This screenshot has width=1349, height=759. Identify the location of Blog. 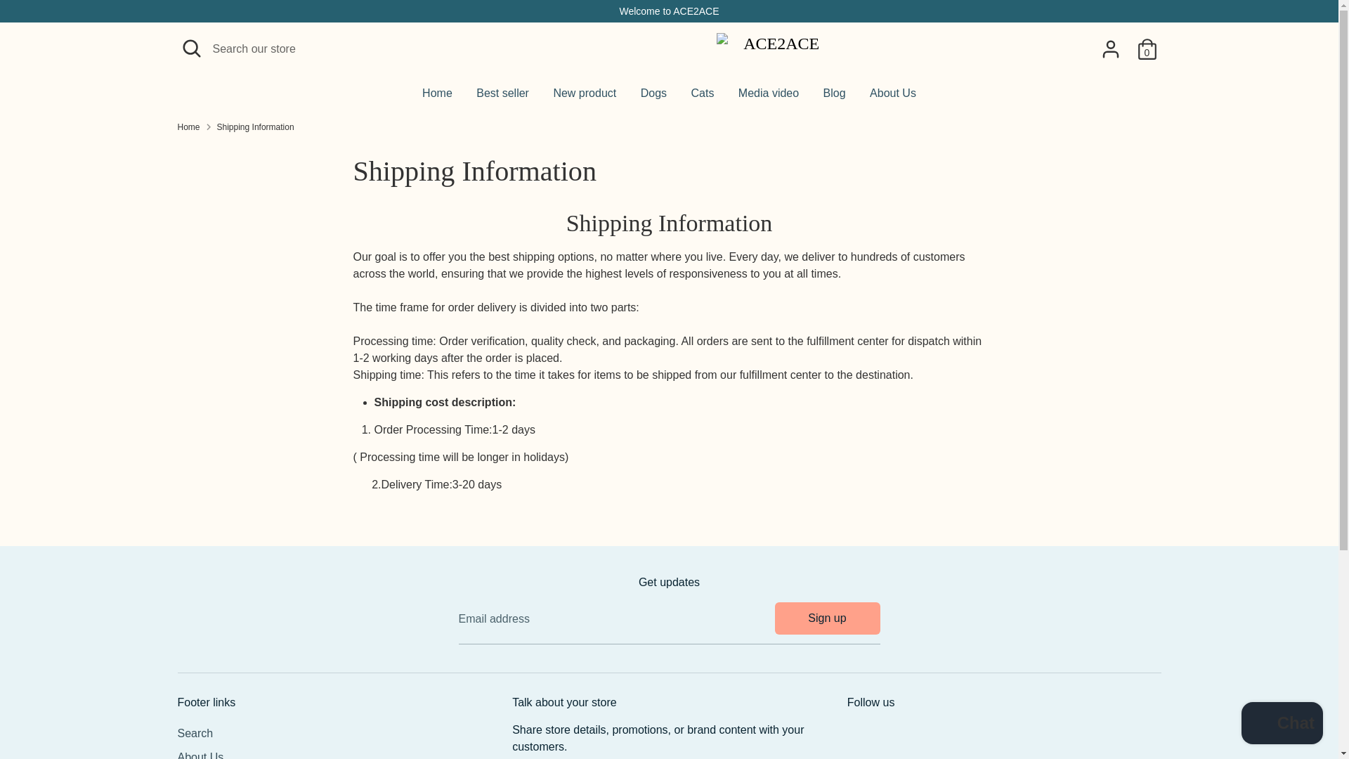
(835, 97).